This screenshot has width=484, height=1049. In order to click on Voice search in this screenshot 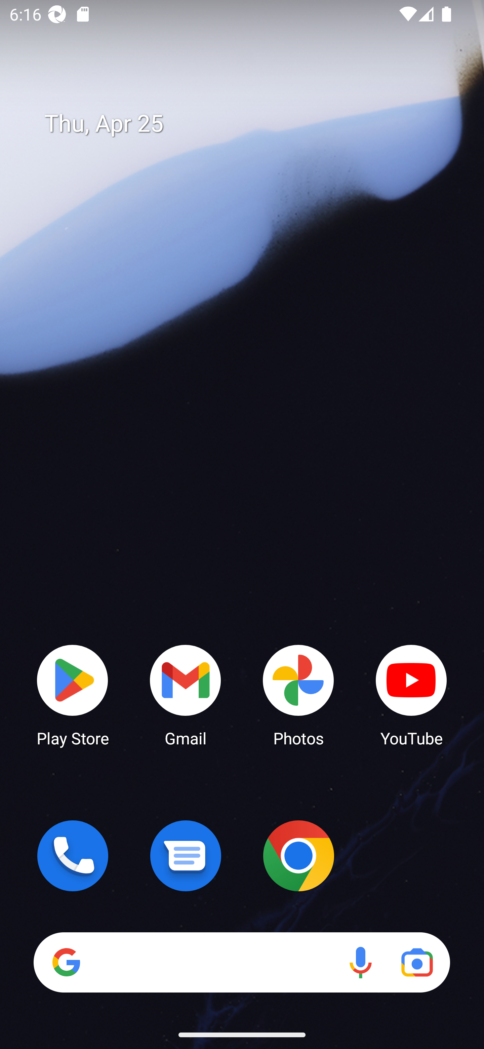, I will do `click(360, 962)`.